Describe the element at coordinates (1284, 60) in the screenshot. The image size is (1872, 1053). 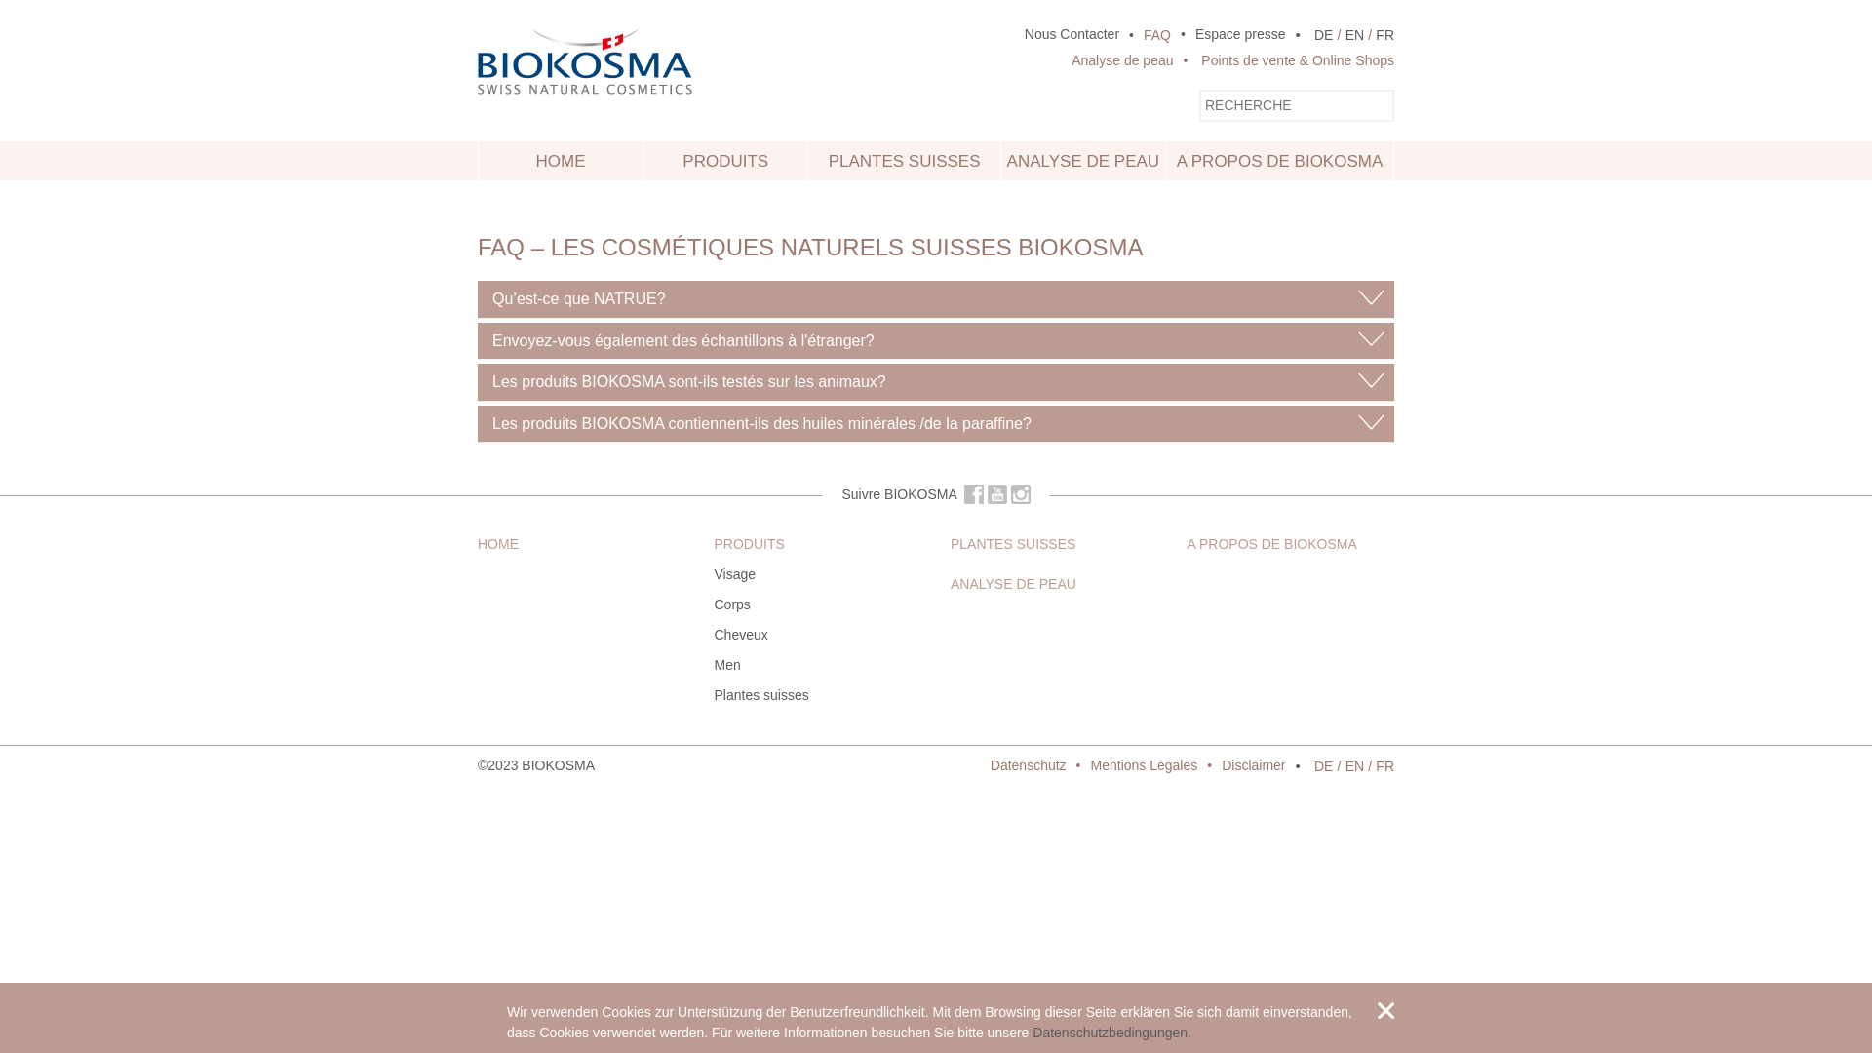
I see `Points de vente & Online Shops` at that location.